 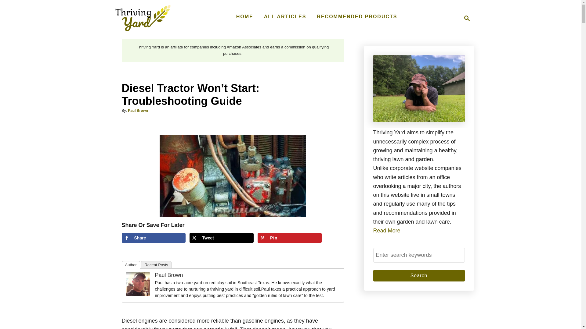 I want to click on ALL ARTICLES, so click(x=290, y=238).